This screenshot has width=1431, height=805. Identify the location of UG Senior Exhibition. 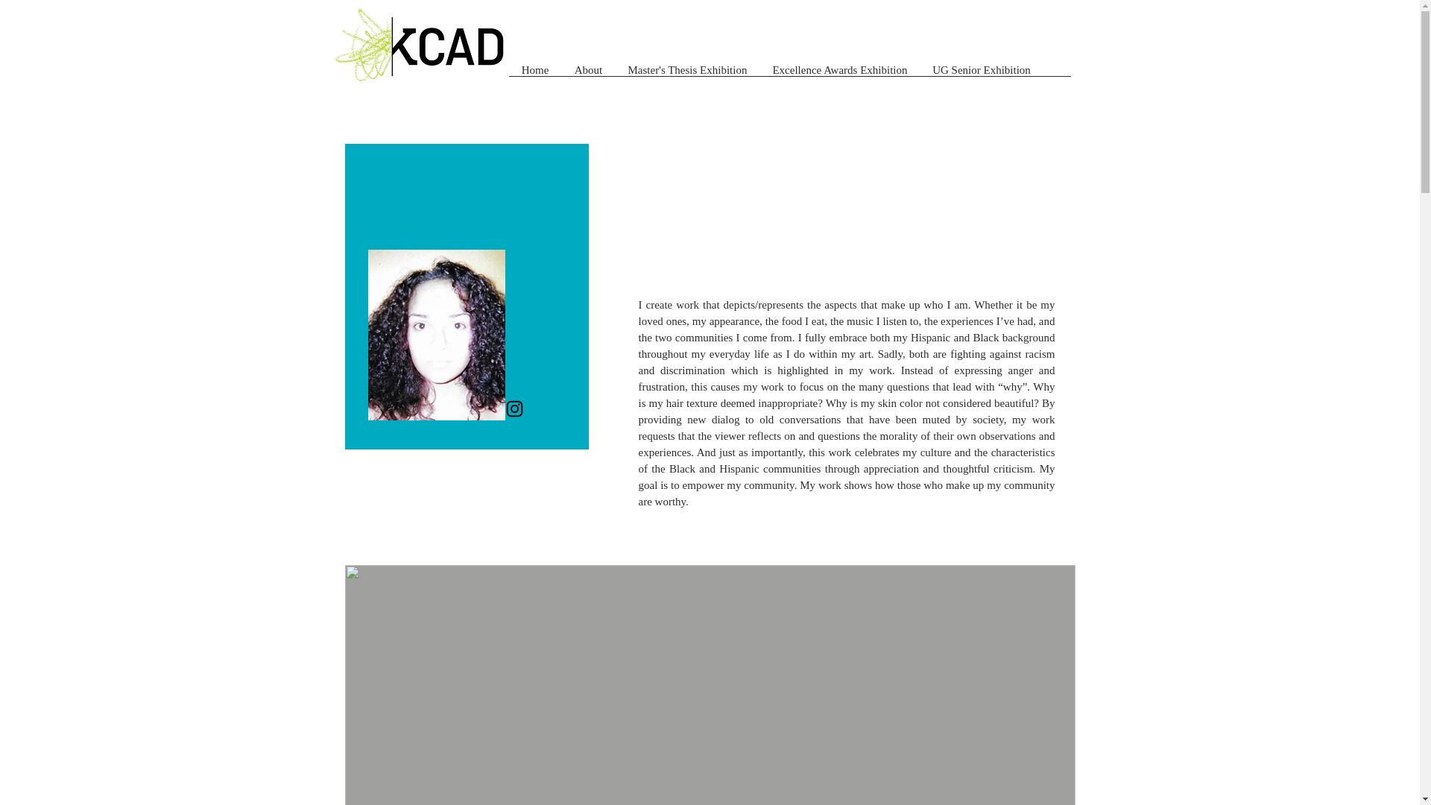
(981, 75).